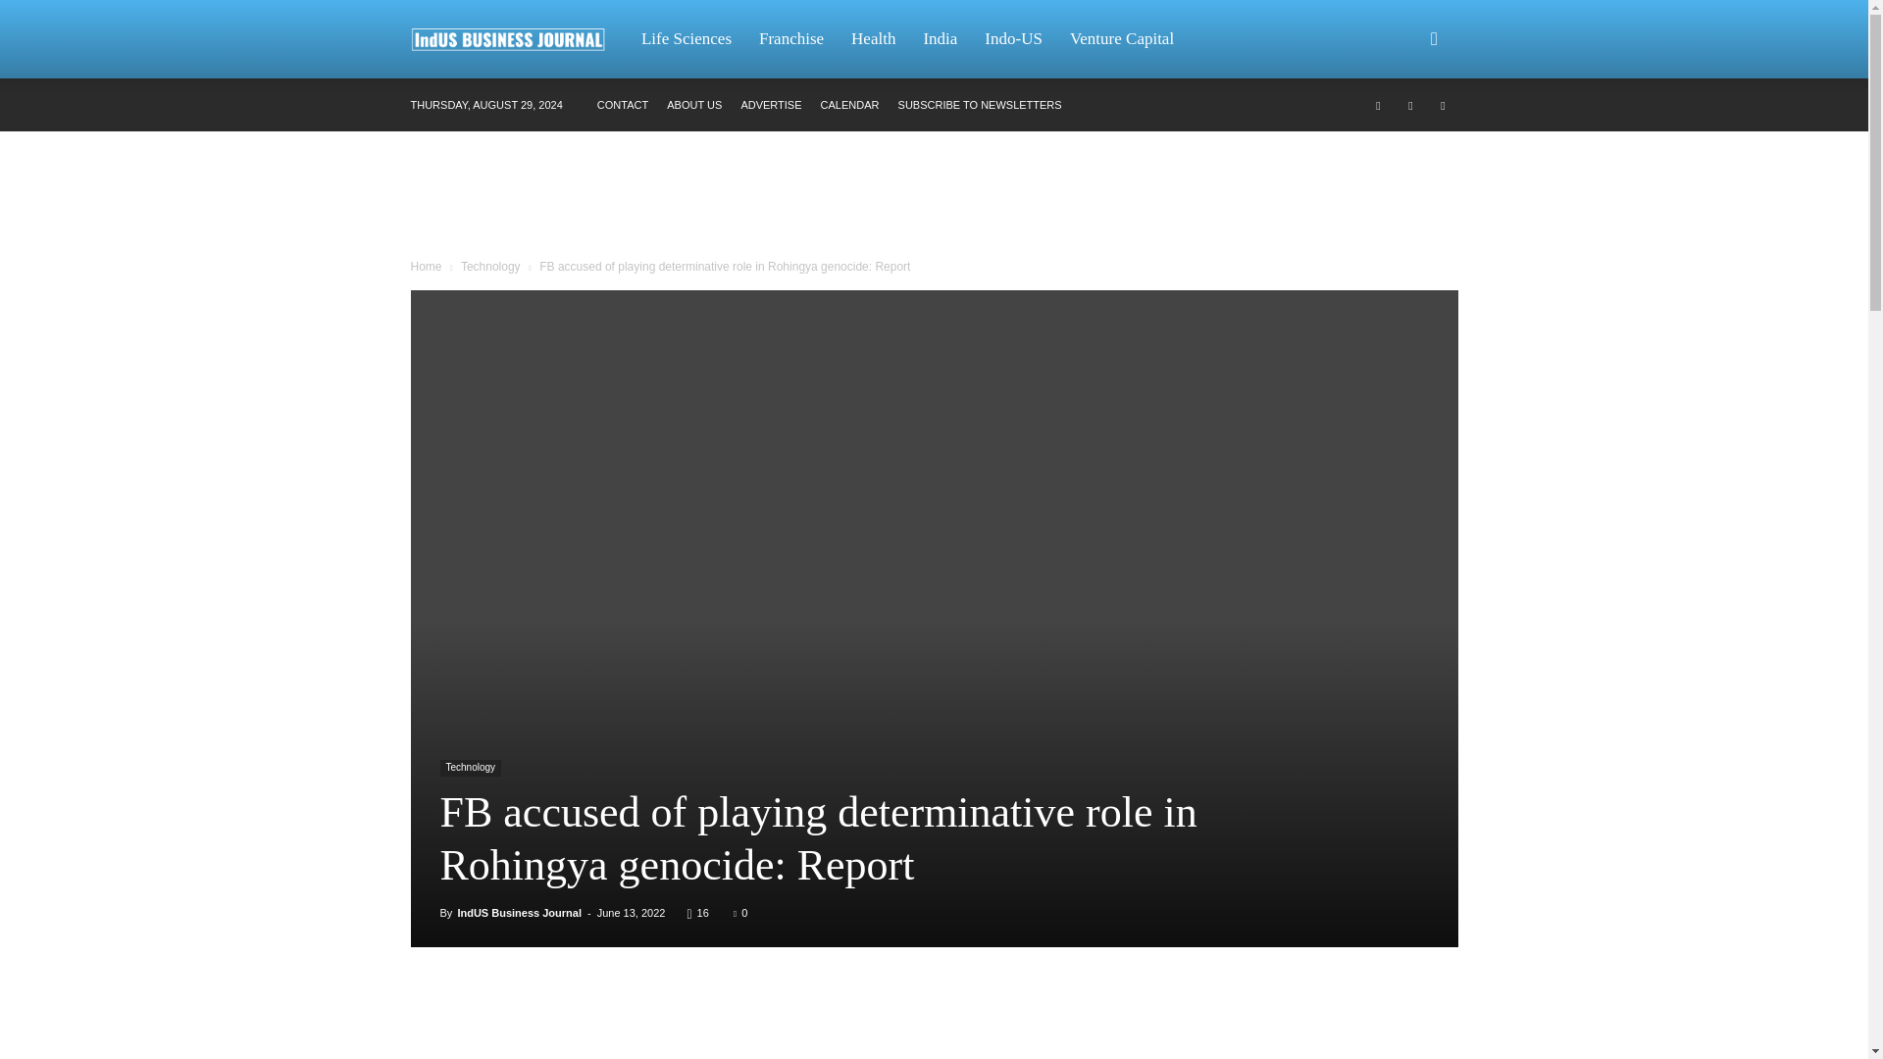 This screenshot has width=1883, height=1059. What do you see at coordinates (490, 266) in the screenshot?
I see `View all posts in Technology` at bounding box center [490, 266].